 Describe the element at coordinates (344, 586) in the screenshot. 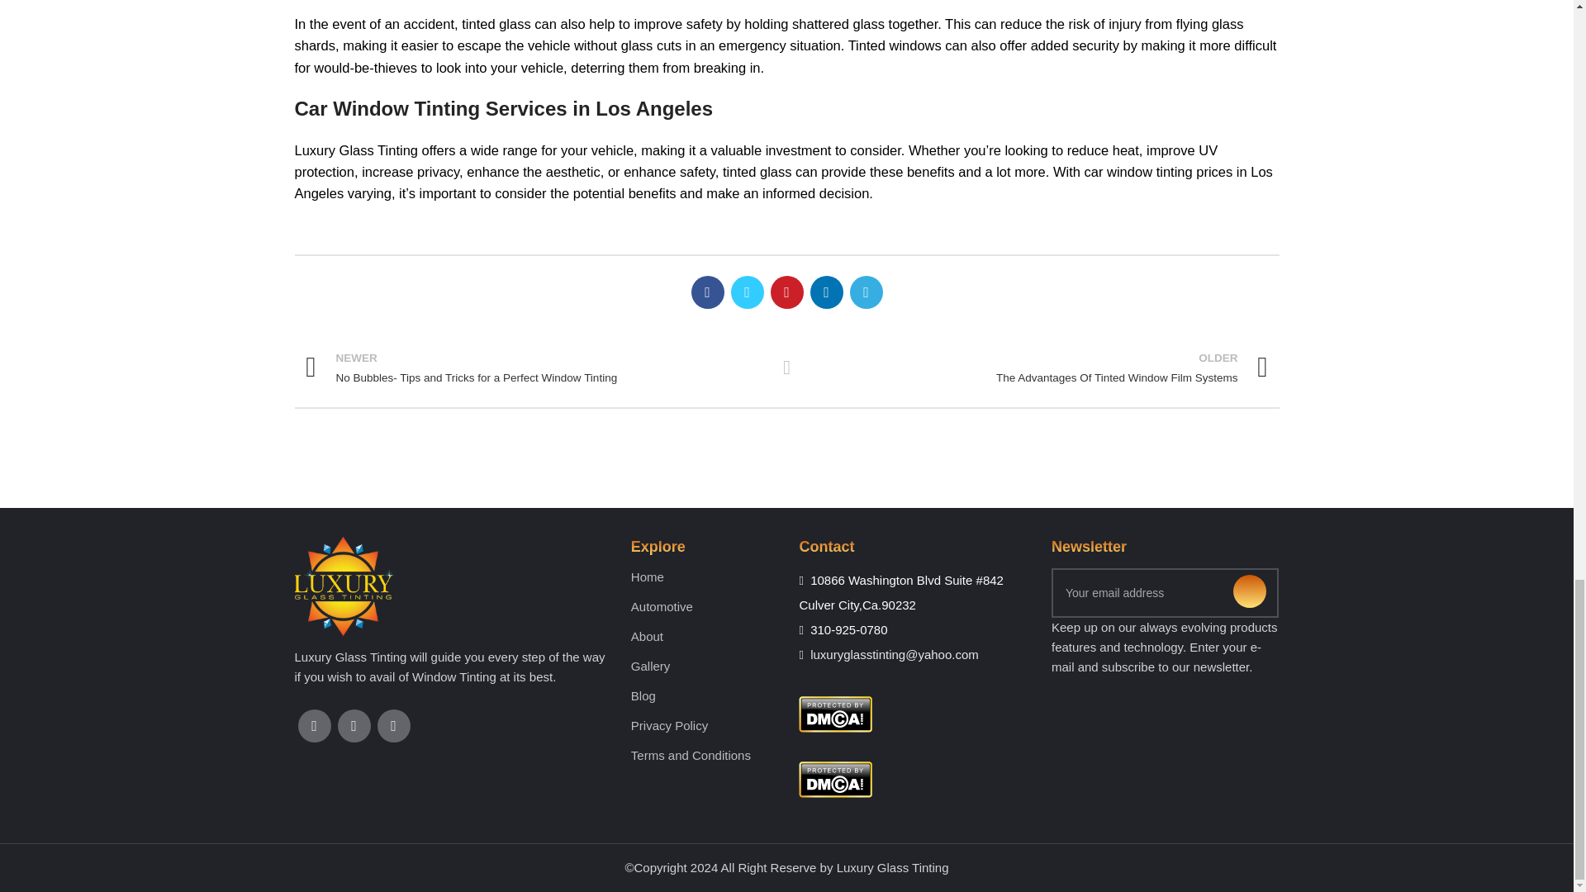

I see `cropped-logo-4` at that location.